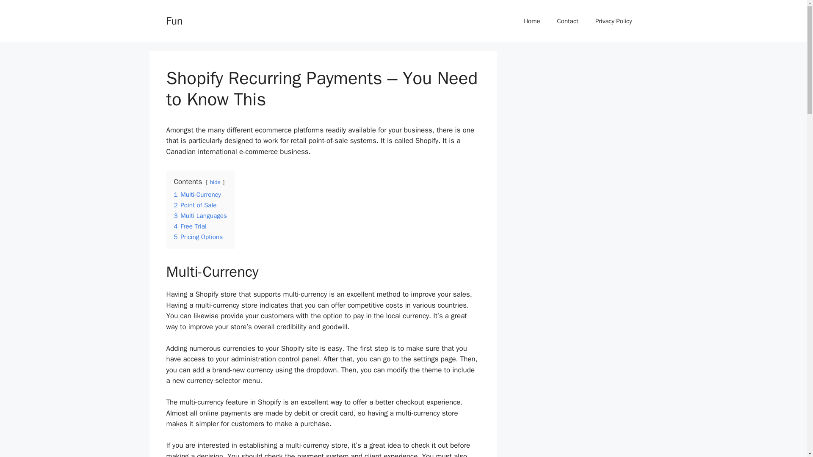  I want to click on Home, so click(532, 21).